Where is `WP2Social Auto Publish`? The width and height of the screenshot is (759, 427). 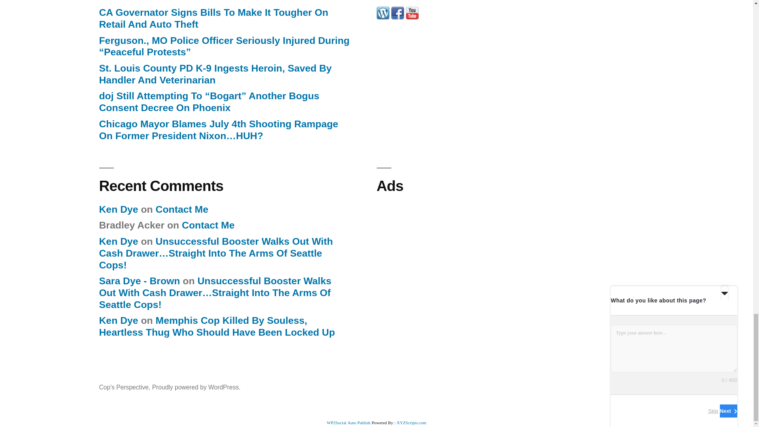
WP2Social Auto Publish is located at coordinates (349, 422).